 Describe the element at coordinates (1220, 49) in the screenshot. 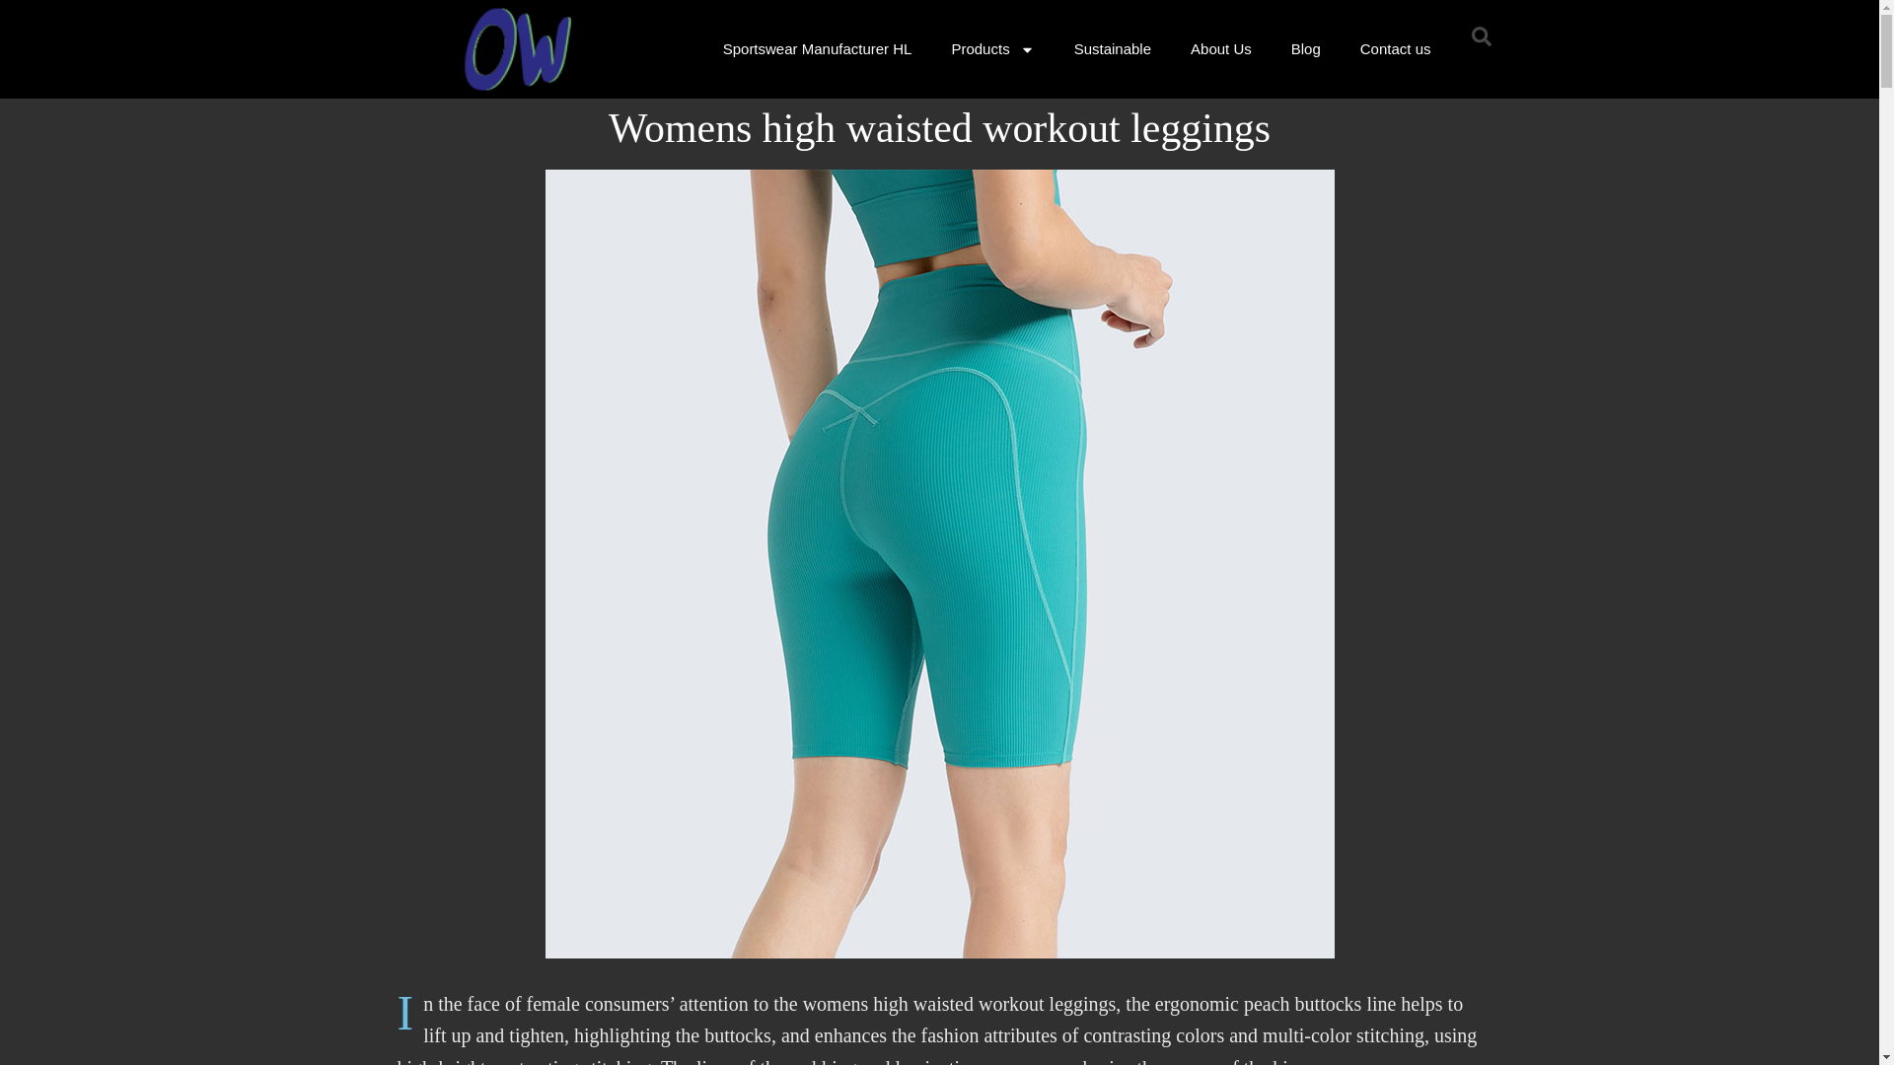

I see `About Us` at that location.